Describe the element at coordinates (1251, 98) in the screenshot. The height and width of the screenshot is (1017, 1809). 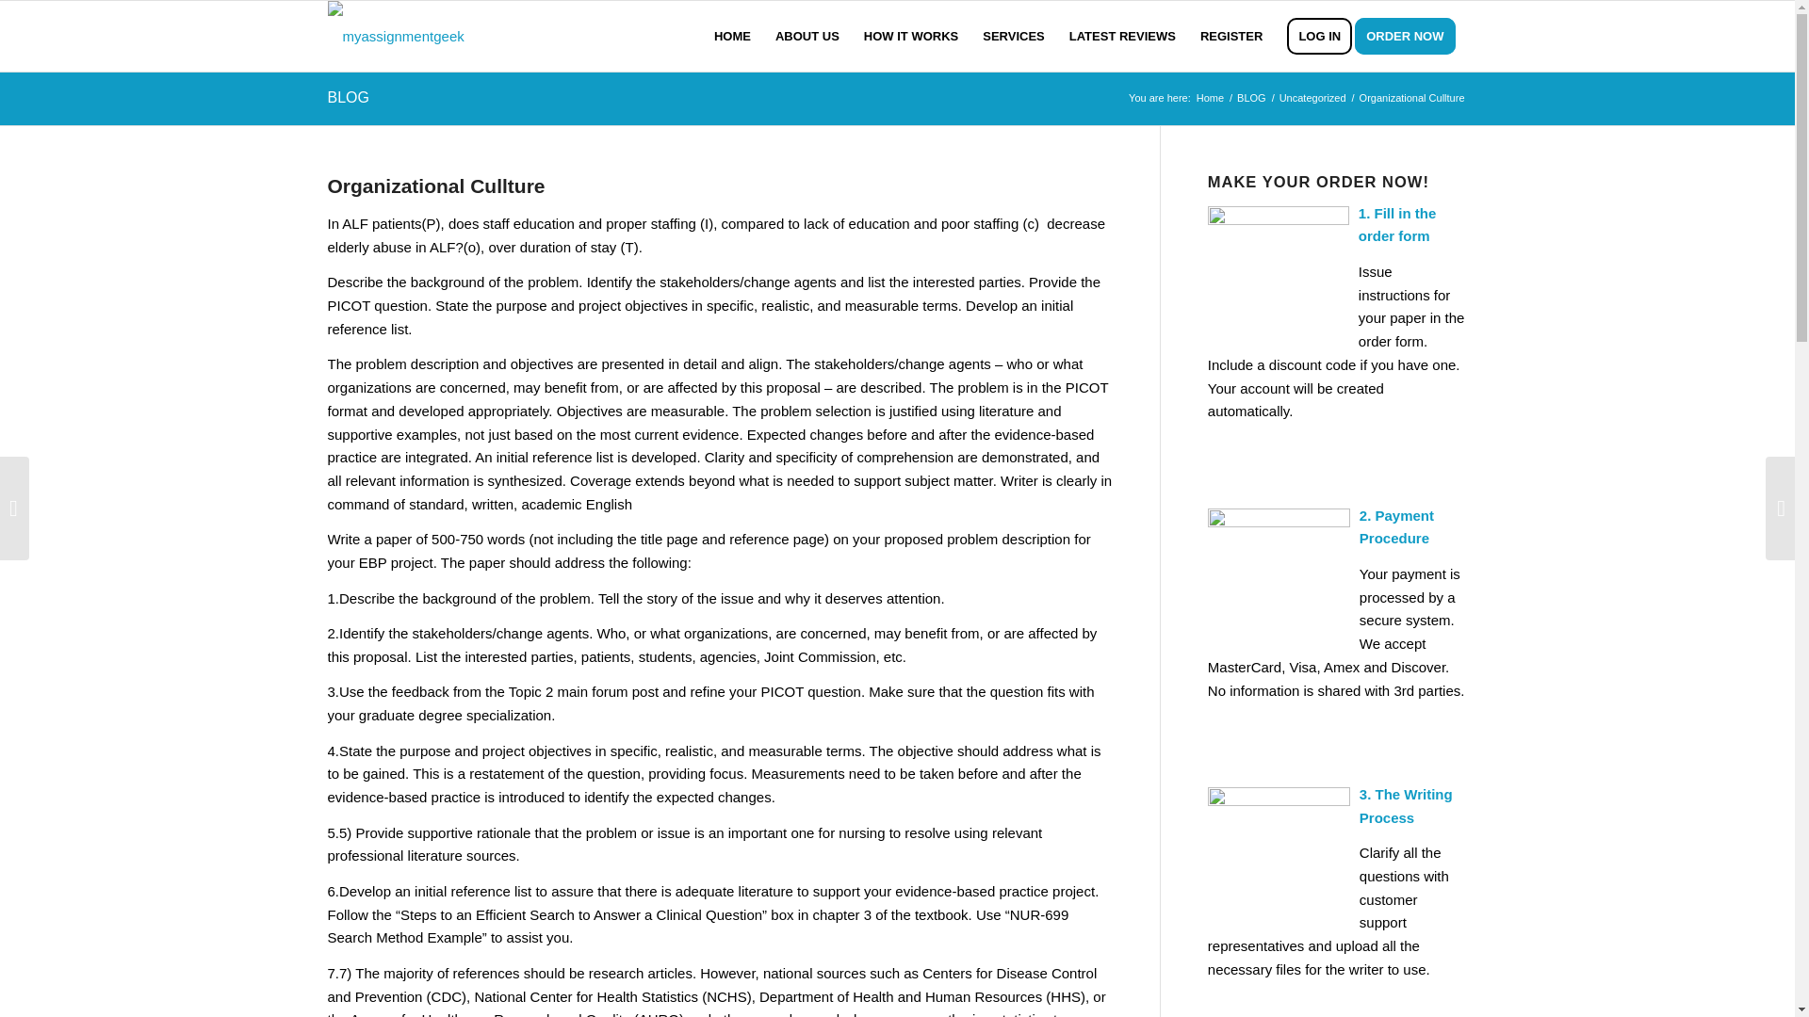
I see `BLOG` at that location.